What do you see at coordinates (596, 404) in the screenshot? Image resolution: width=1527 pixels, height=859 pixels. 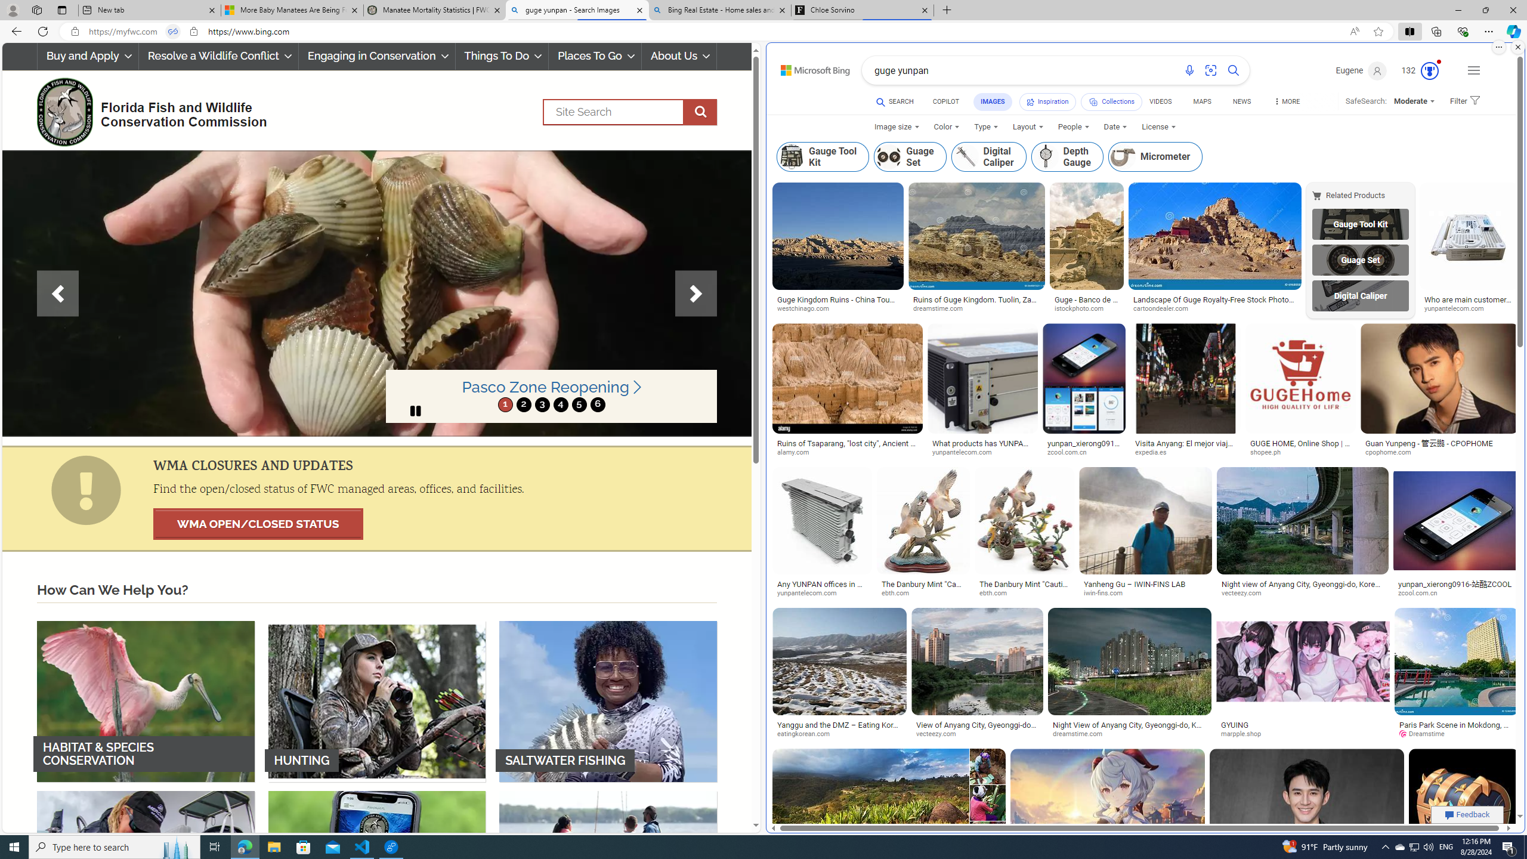 I see `6` at bounding box center [596, 404].